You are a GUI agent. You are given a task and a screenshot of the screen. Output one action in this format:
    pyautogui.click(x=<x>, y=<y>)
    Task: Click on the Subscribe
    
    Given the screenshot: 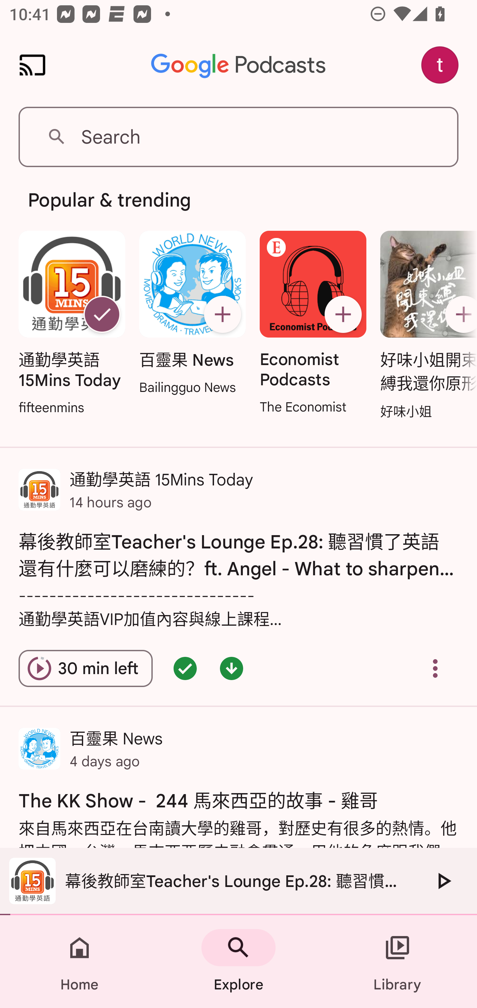 What is the action you would take?
    pyautogui.click(x=343, y=314)
    